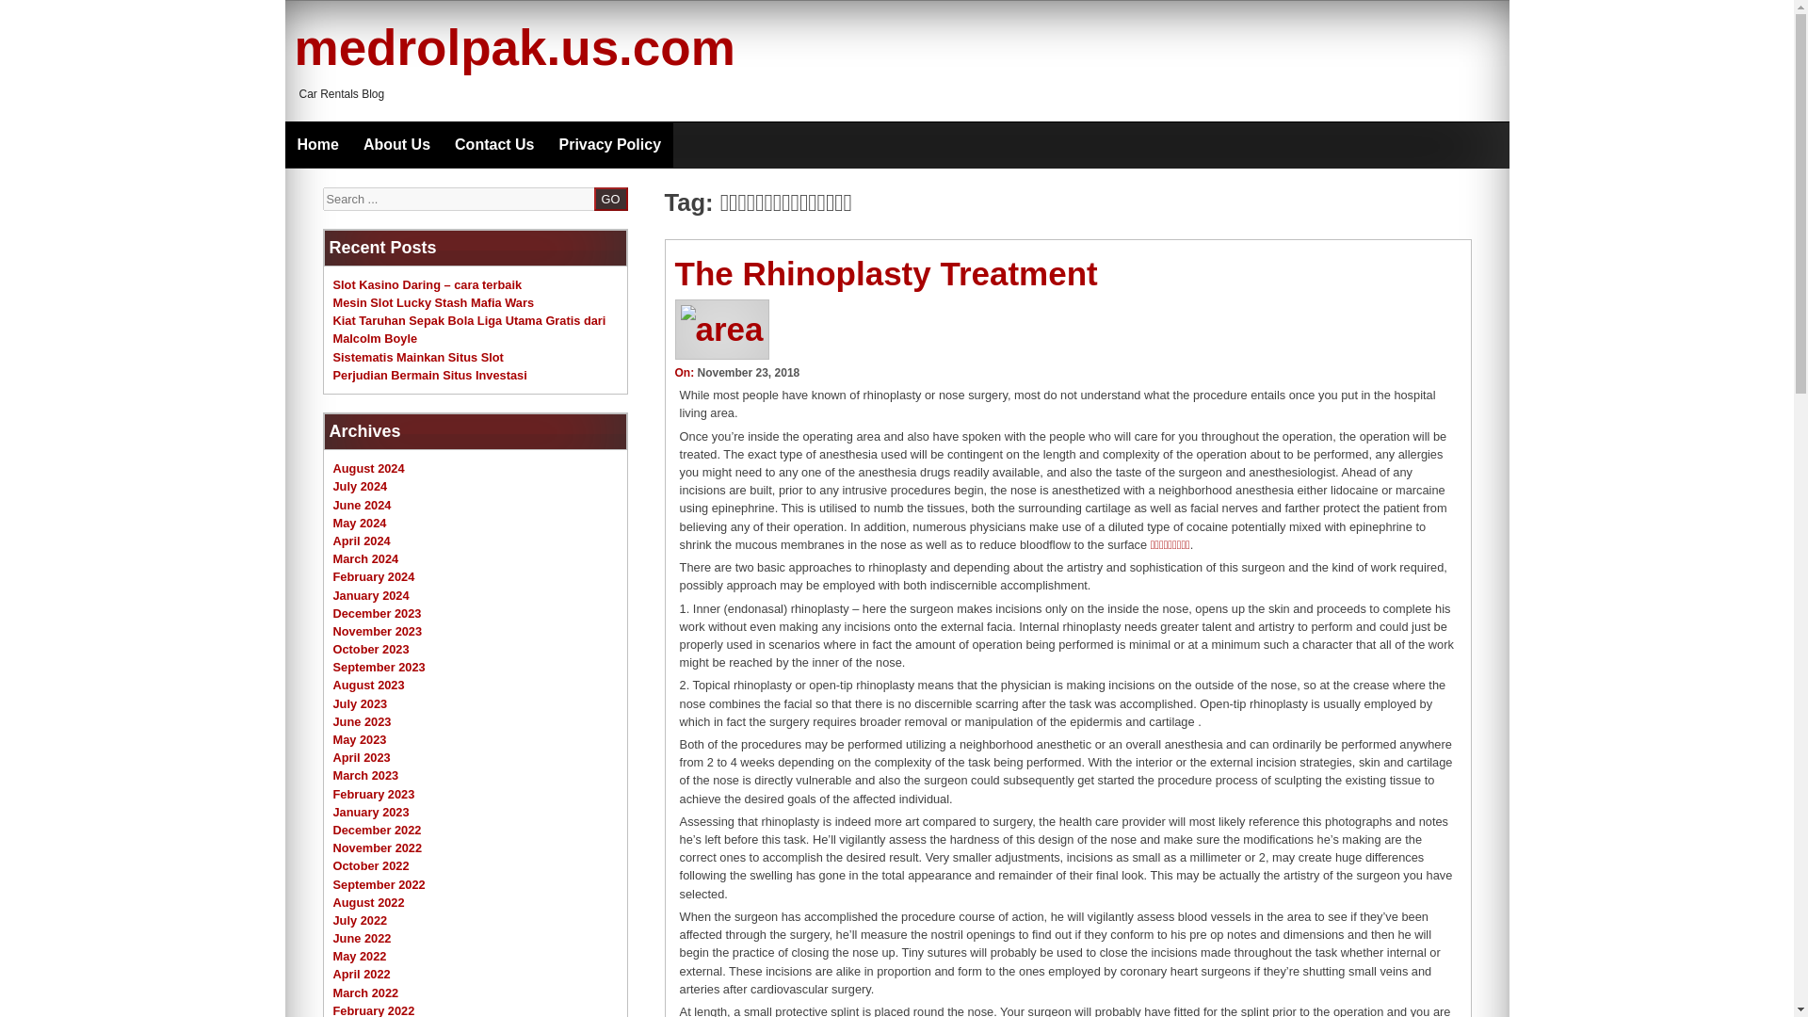  Describe the element at coordinates (365, 558) in the screenshot. I see `March 2024` at that location.